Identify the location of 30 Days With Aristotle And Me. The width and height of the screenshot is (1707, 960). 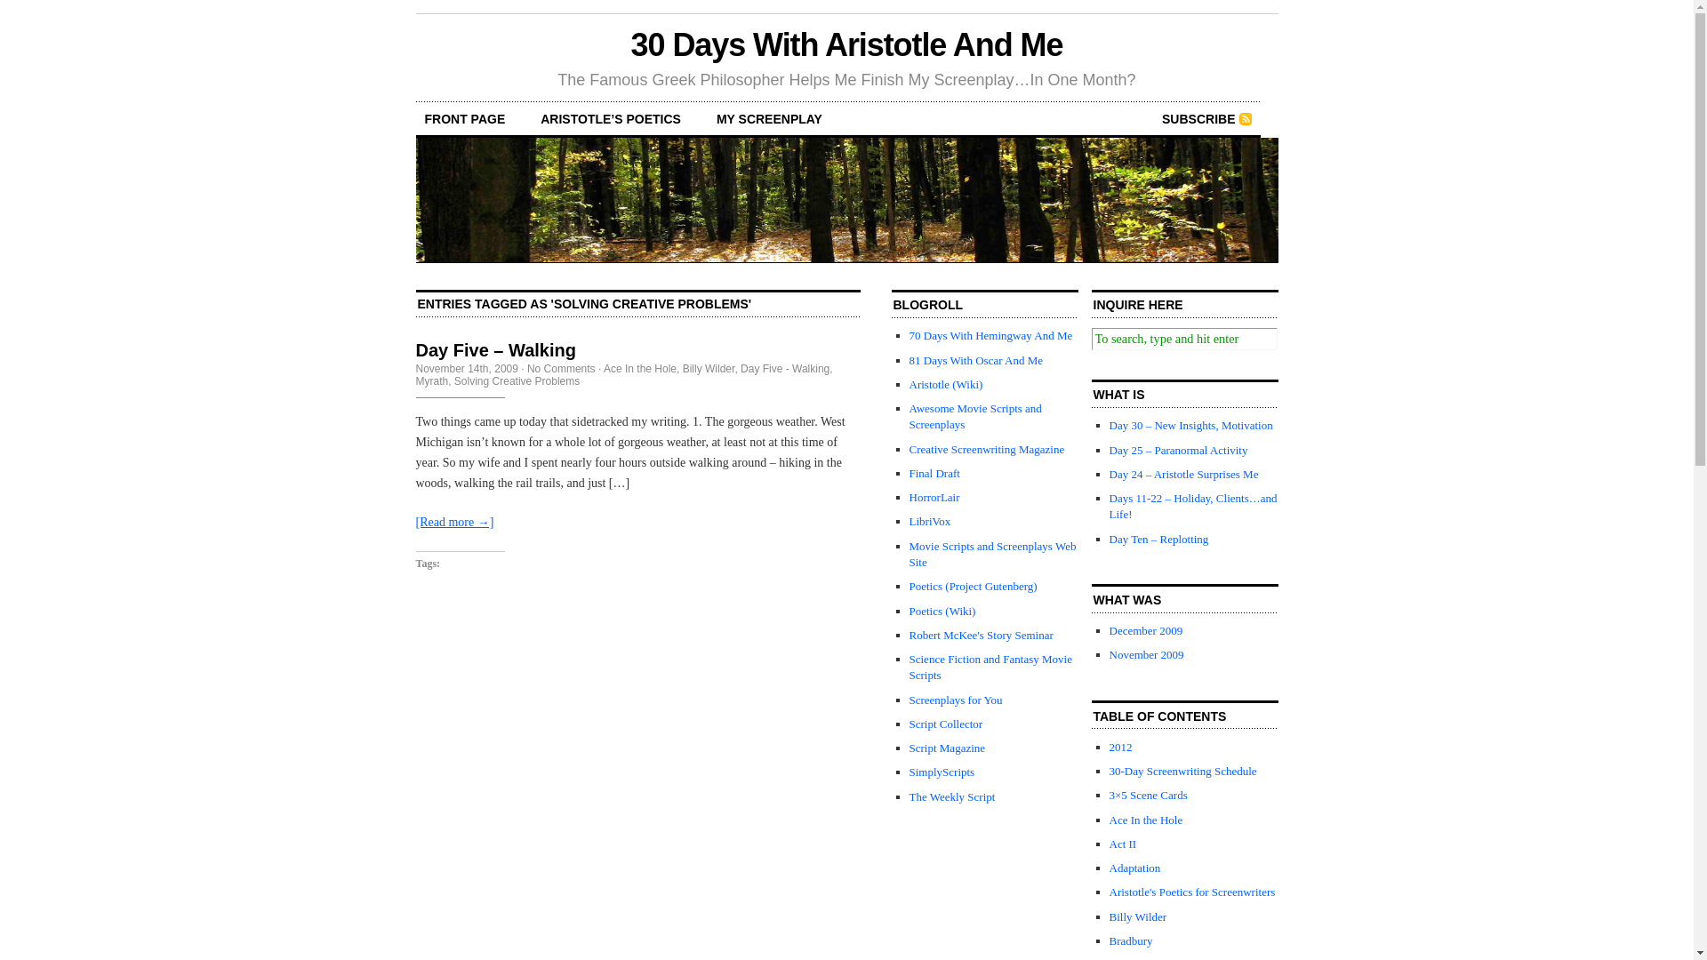
(847, 44).